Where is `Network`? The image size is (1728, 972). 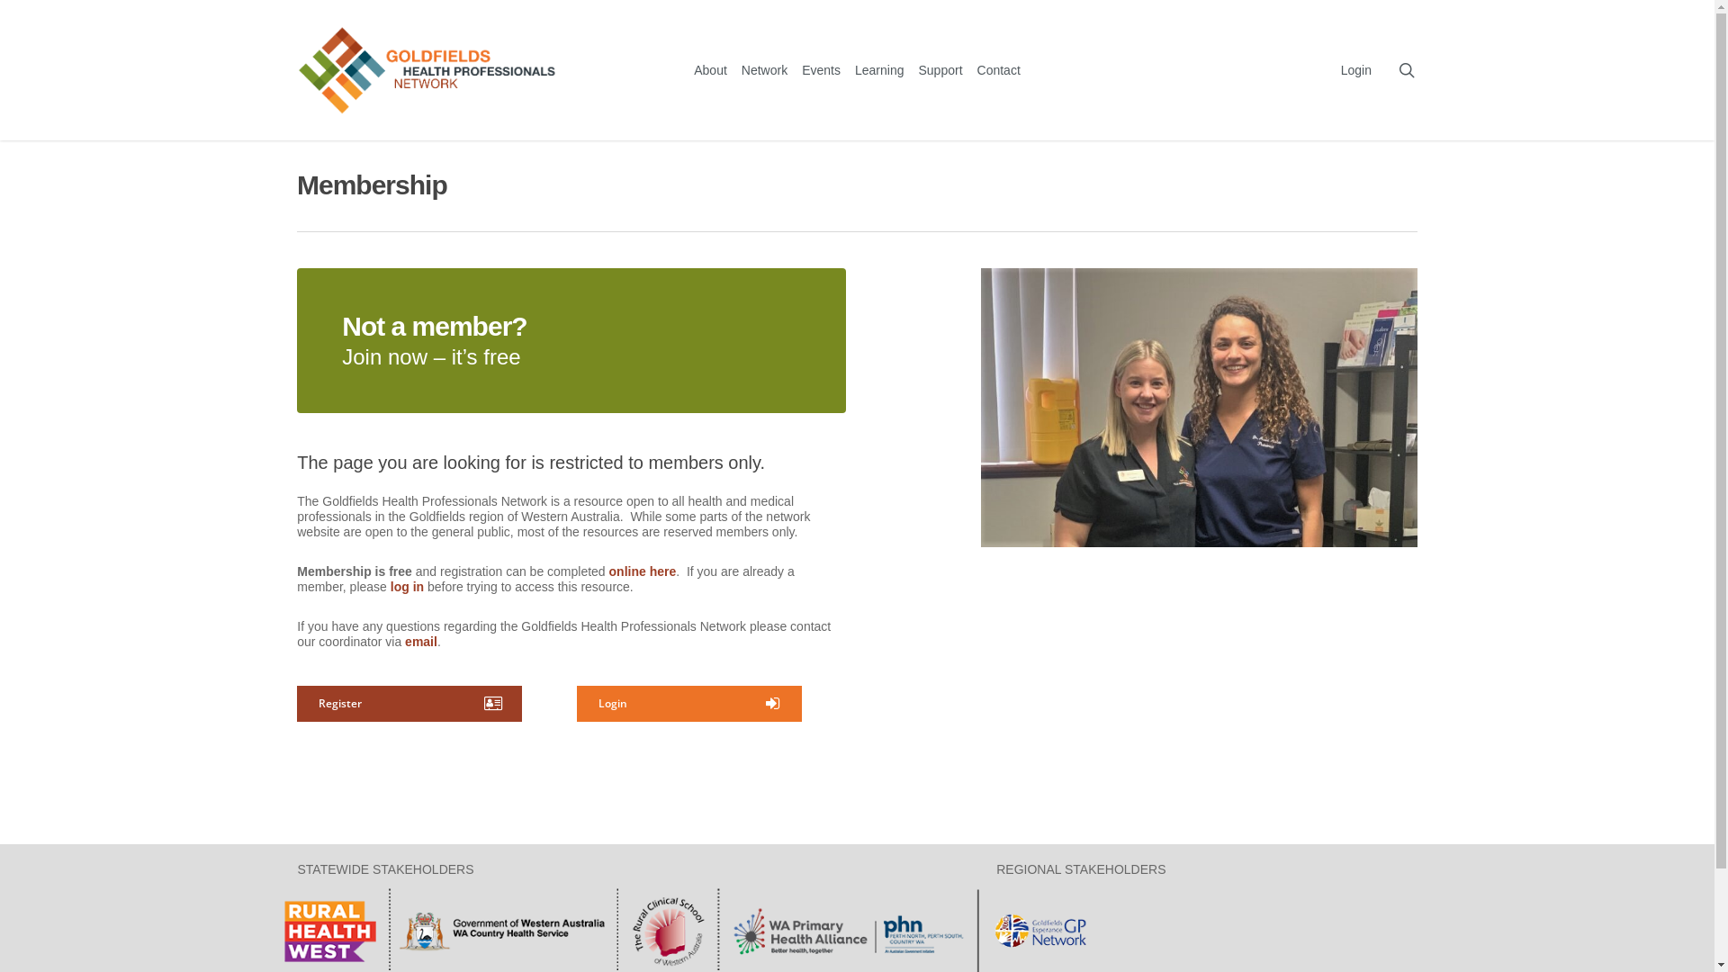
Network is located at coordinates (765, 70).